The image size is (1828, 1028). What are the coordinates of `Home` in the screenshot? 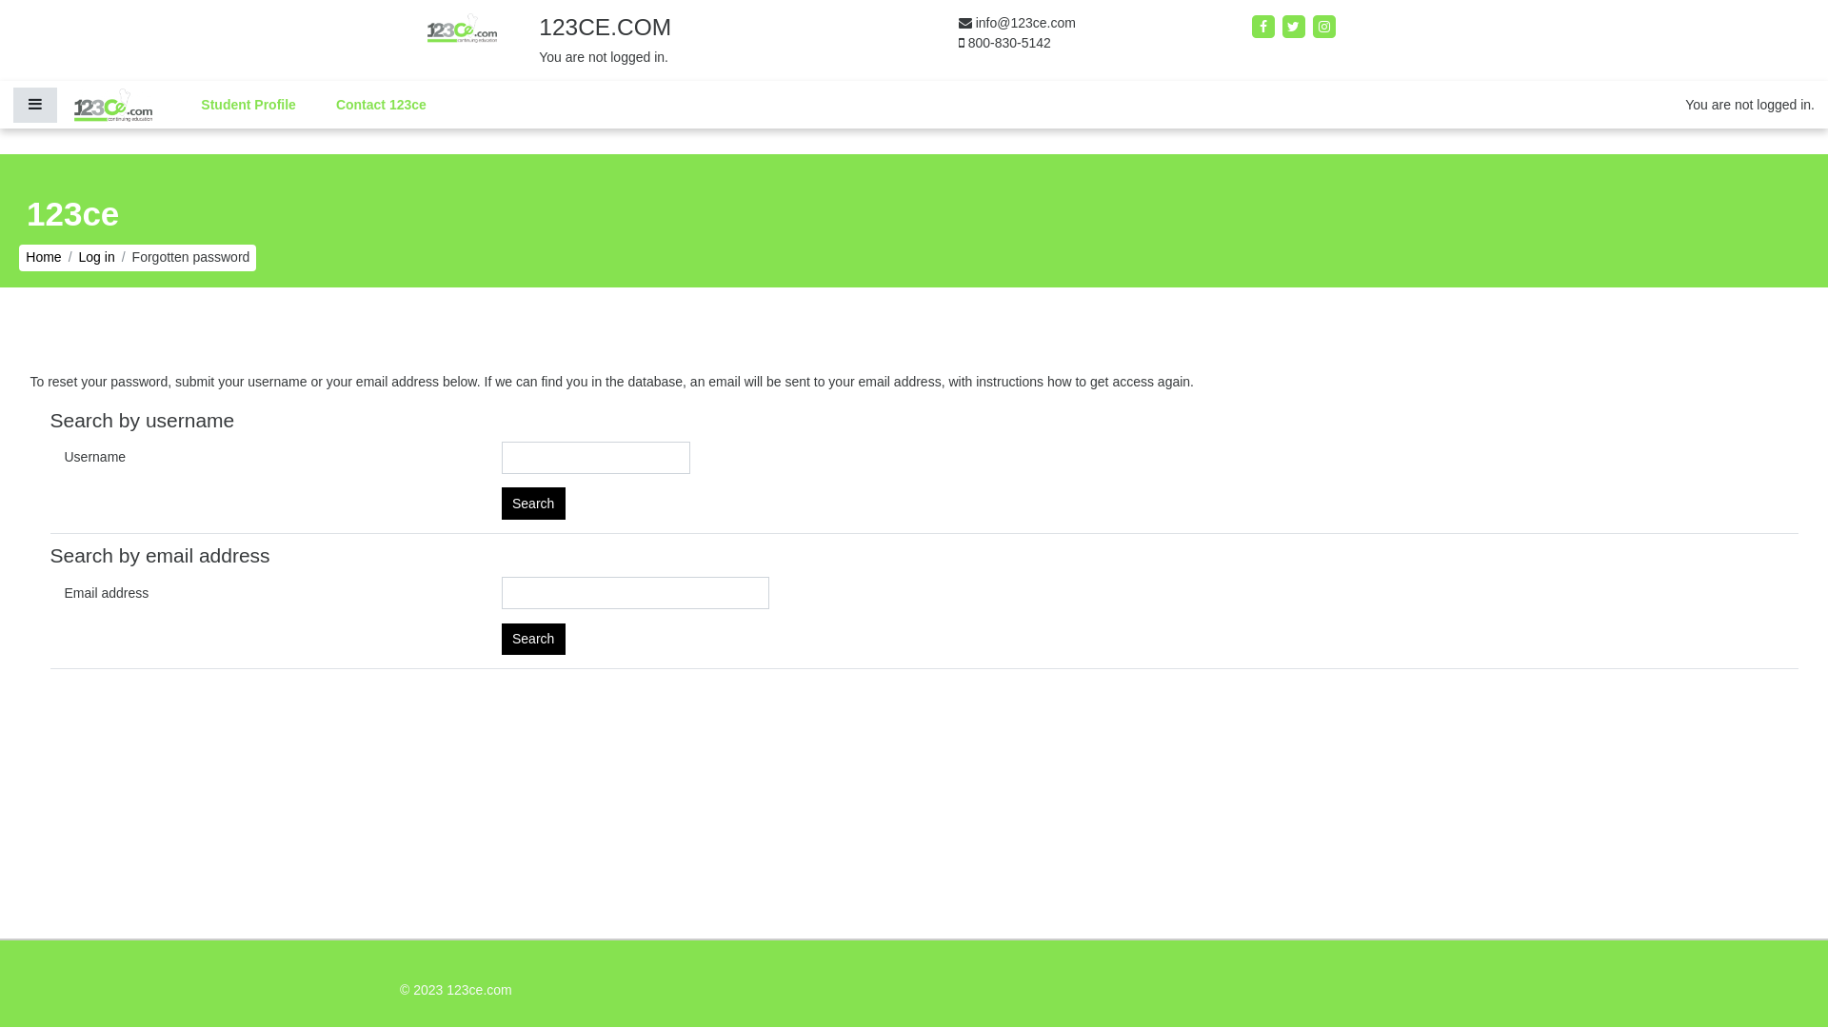 It's located at (44, 257).